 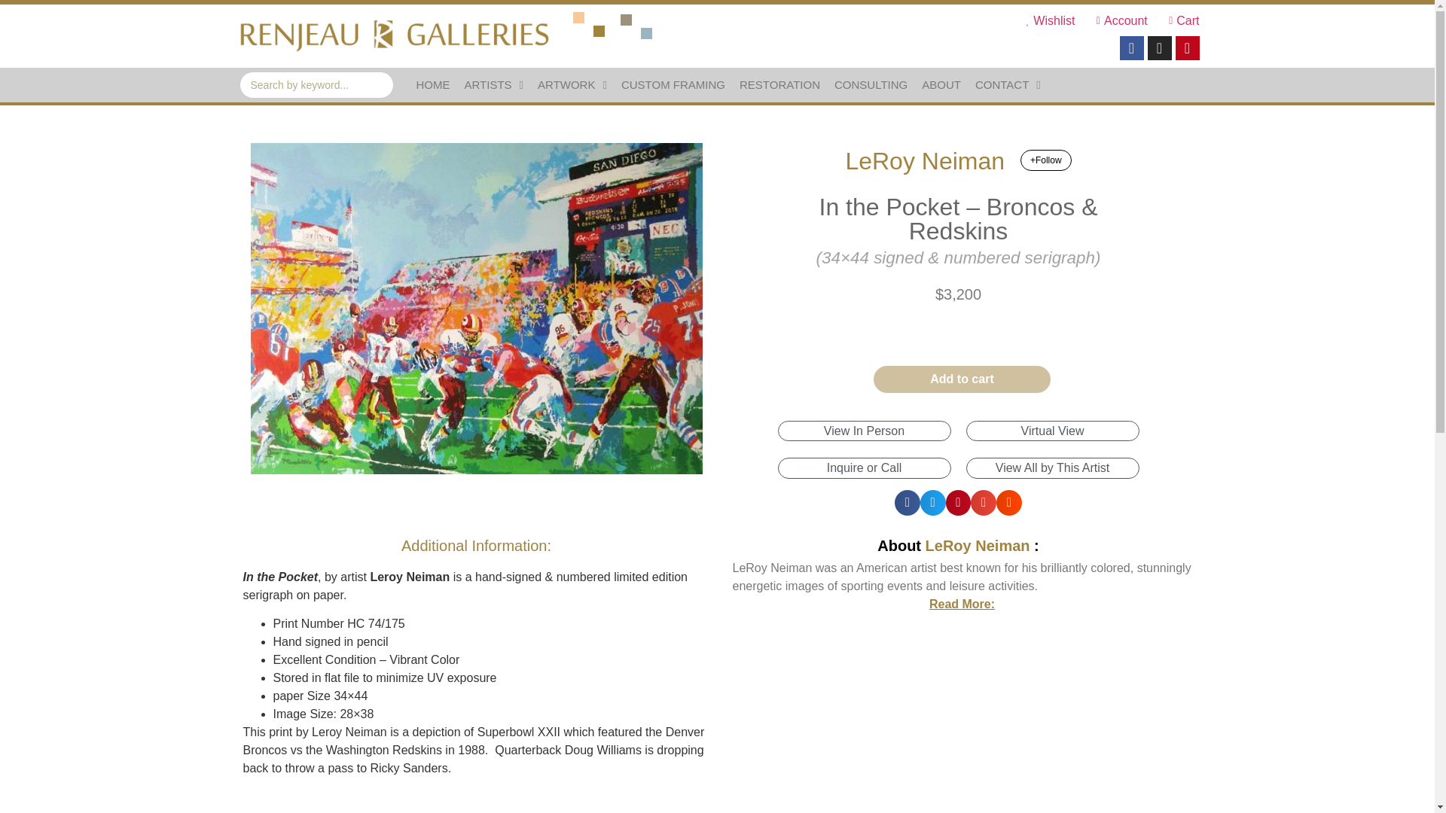 I want to click on RESTORATION, so click(x=779, y=84).